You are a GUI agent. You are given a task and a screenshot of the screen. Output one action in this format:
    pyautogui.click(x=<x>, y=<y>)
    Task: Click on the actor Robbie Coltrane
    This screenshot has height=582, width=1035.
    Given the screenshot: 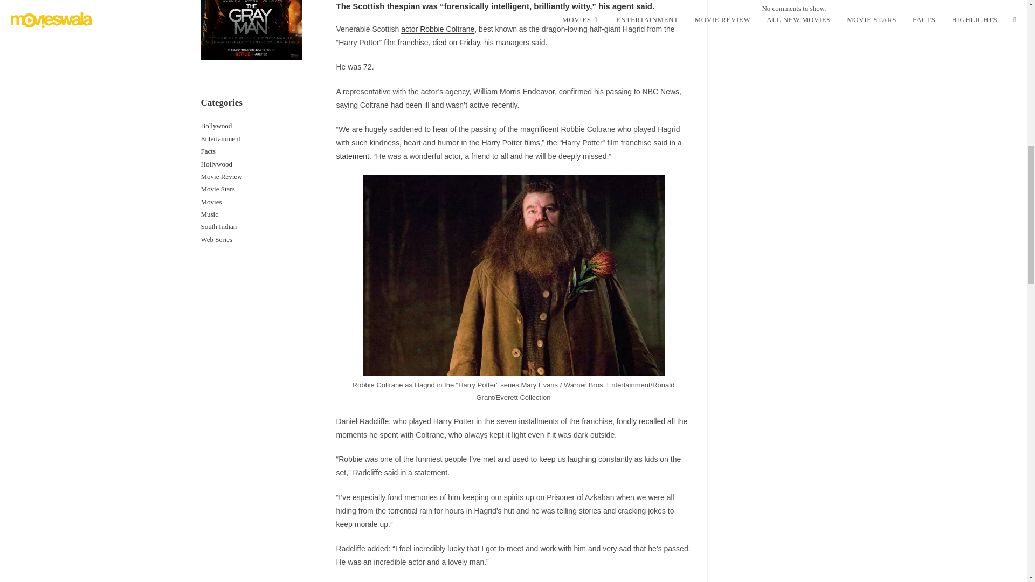 What is the action you would take?
    pyautogui.click(x=438, y=29)
    